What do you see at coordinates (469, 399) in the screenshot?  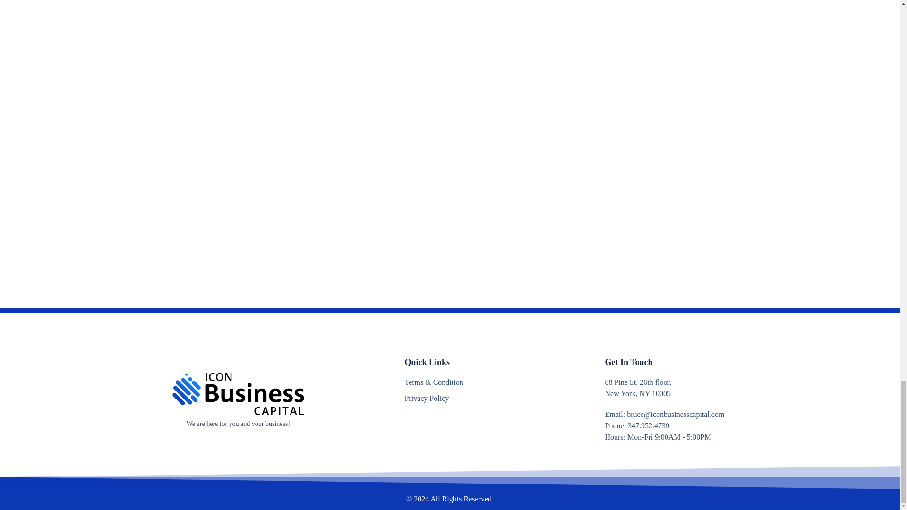 I see `Privacy Policy` at bounding box center [469, 399].